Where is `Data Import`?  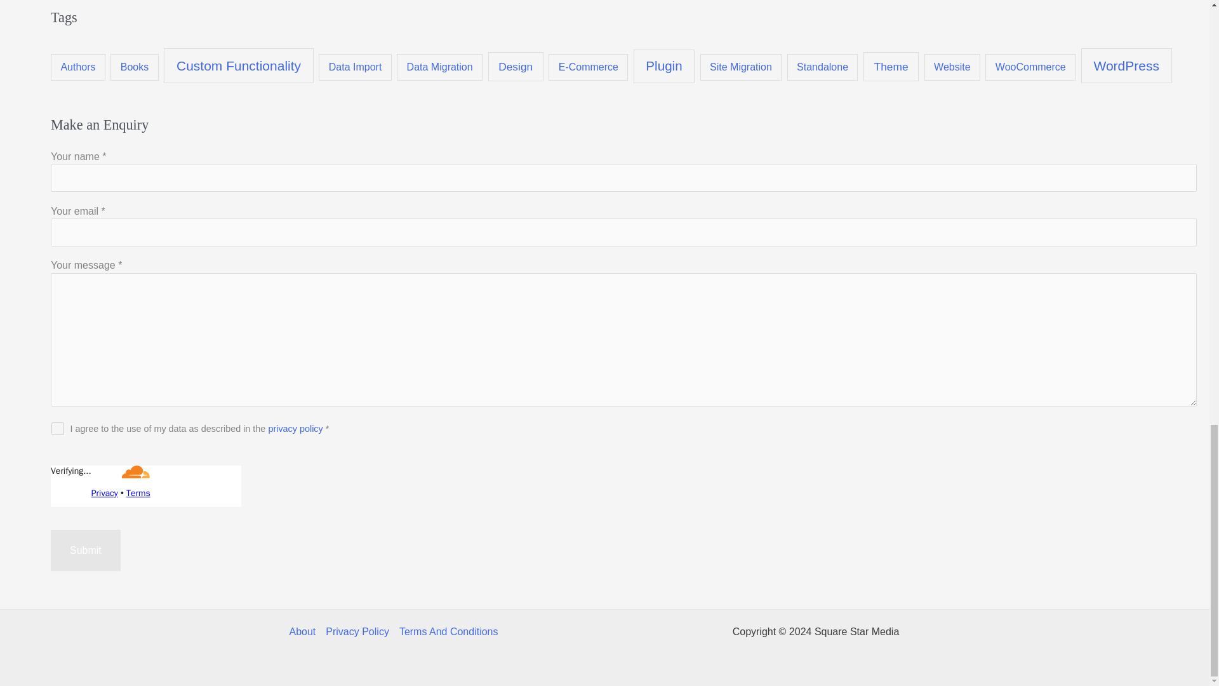 Data Import is located at coordinates (354, 67).